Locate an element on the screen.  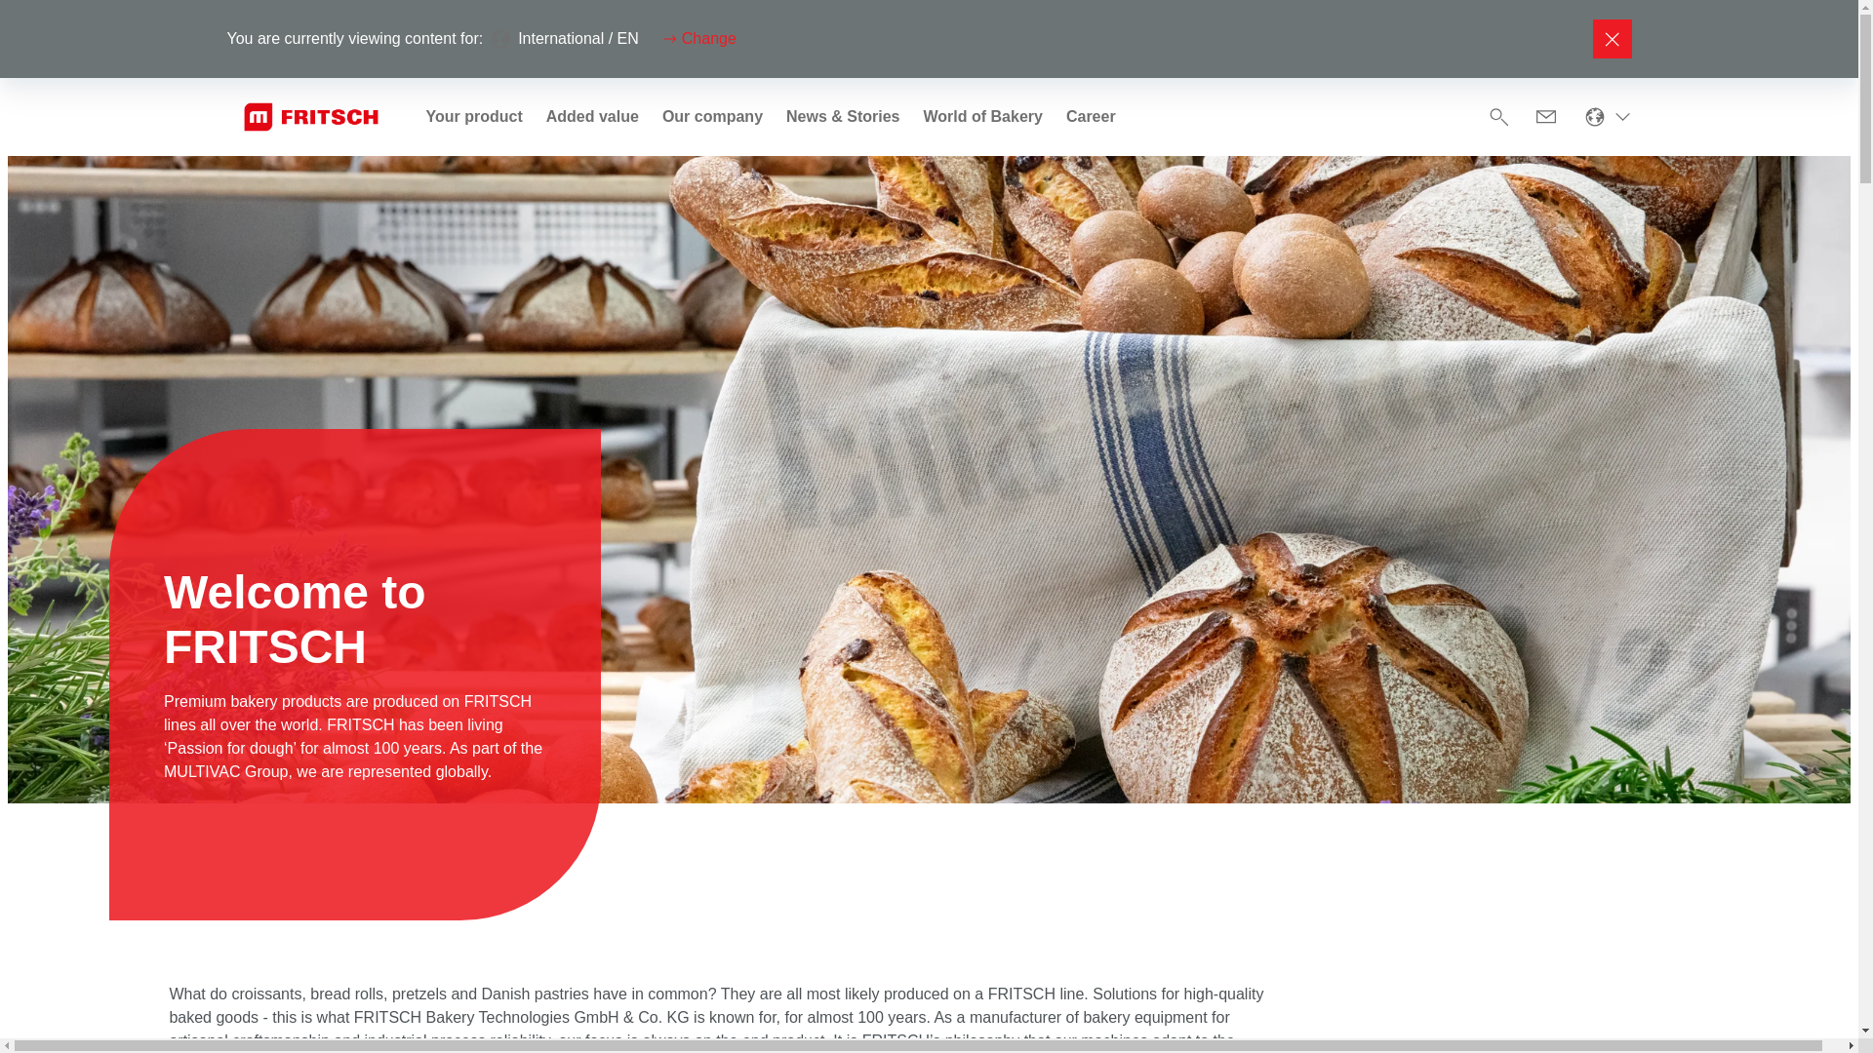
World of Bakery is located at coordinates (983, 117).